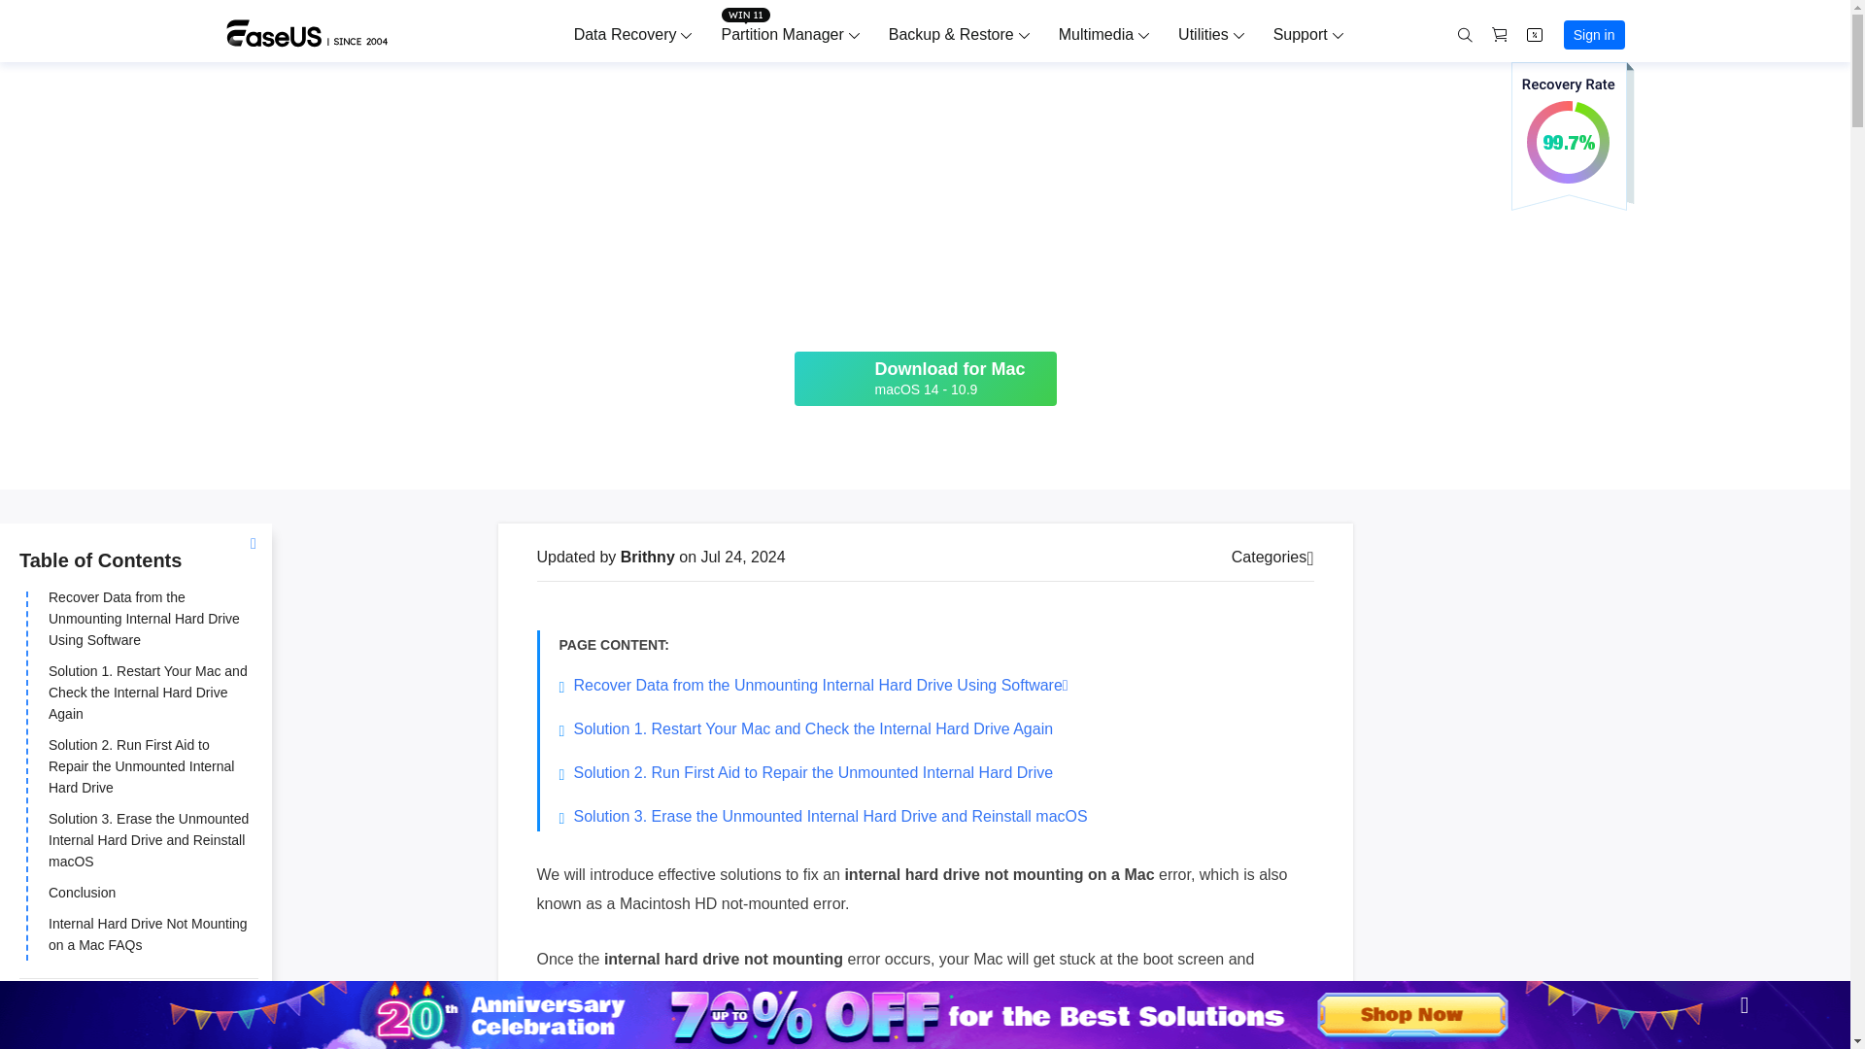 This screenshot has height=1049, width=1865. What do you see at coordinates (781, 34) in the screenshot?
I see `Partition Manager` at bounding box center [781, 34].